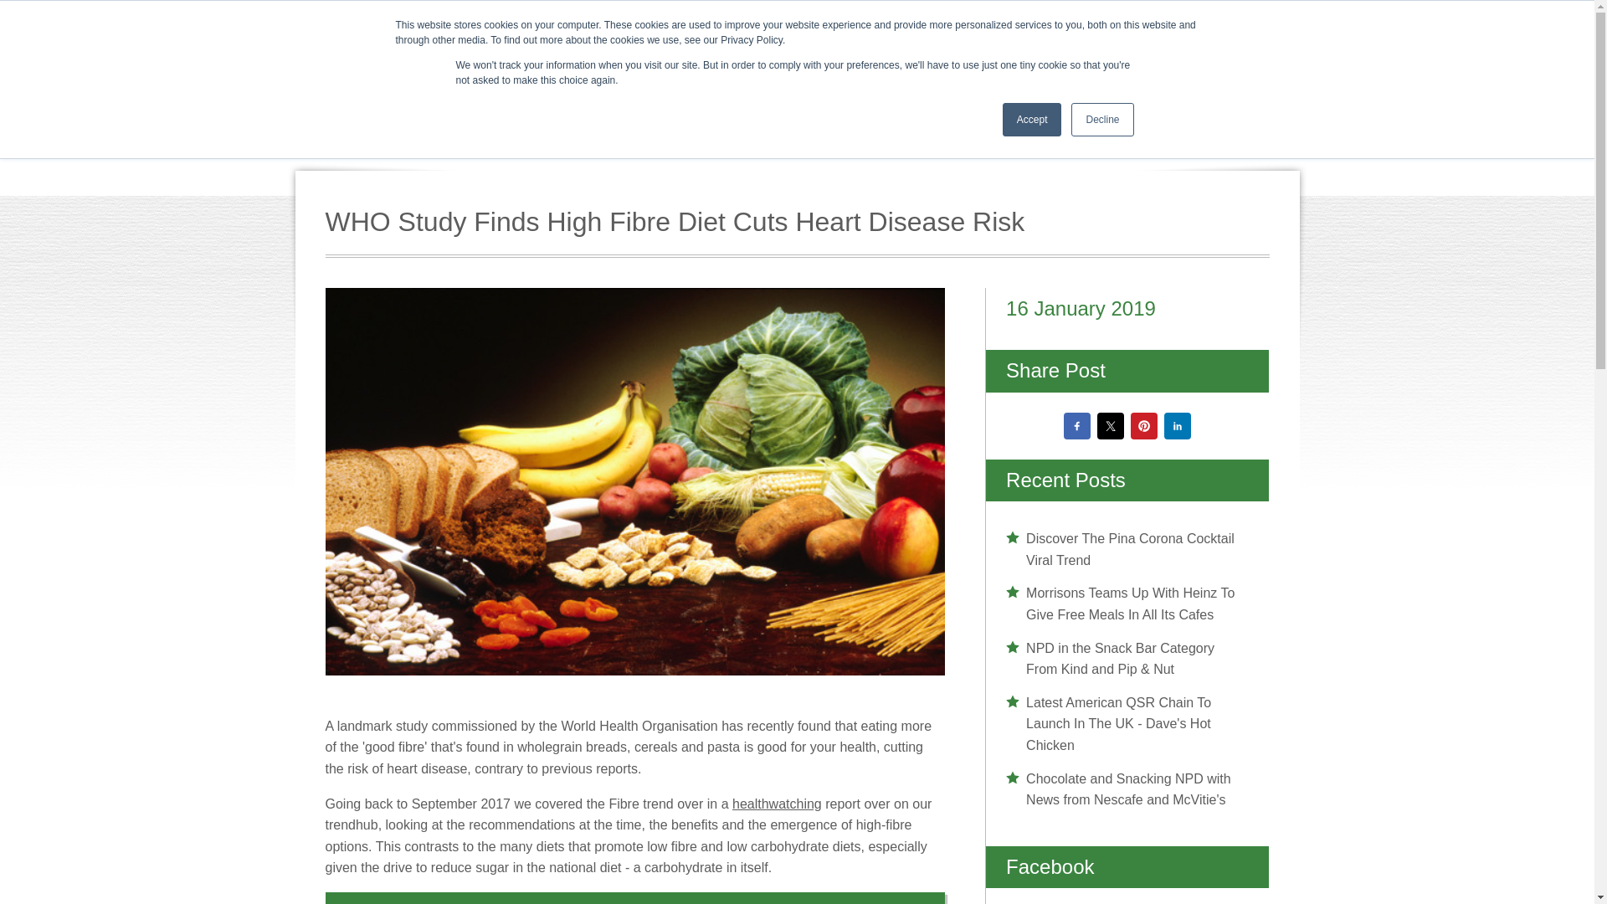 Image resolution: width=1607 pixels, height=904 pixels. Describe the element at coordinates (1262, 28) in the screenshot. I see `Contact` at that location.